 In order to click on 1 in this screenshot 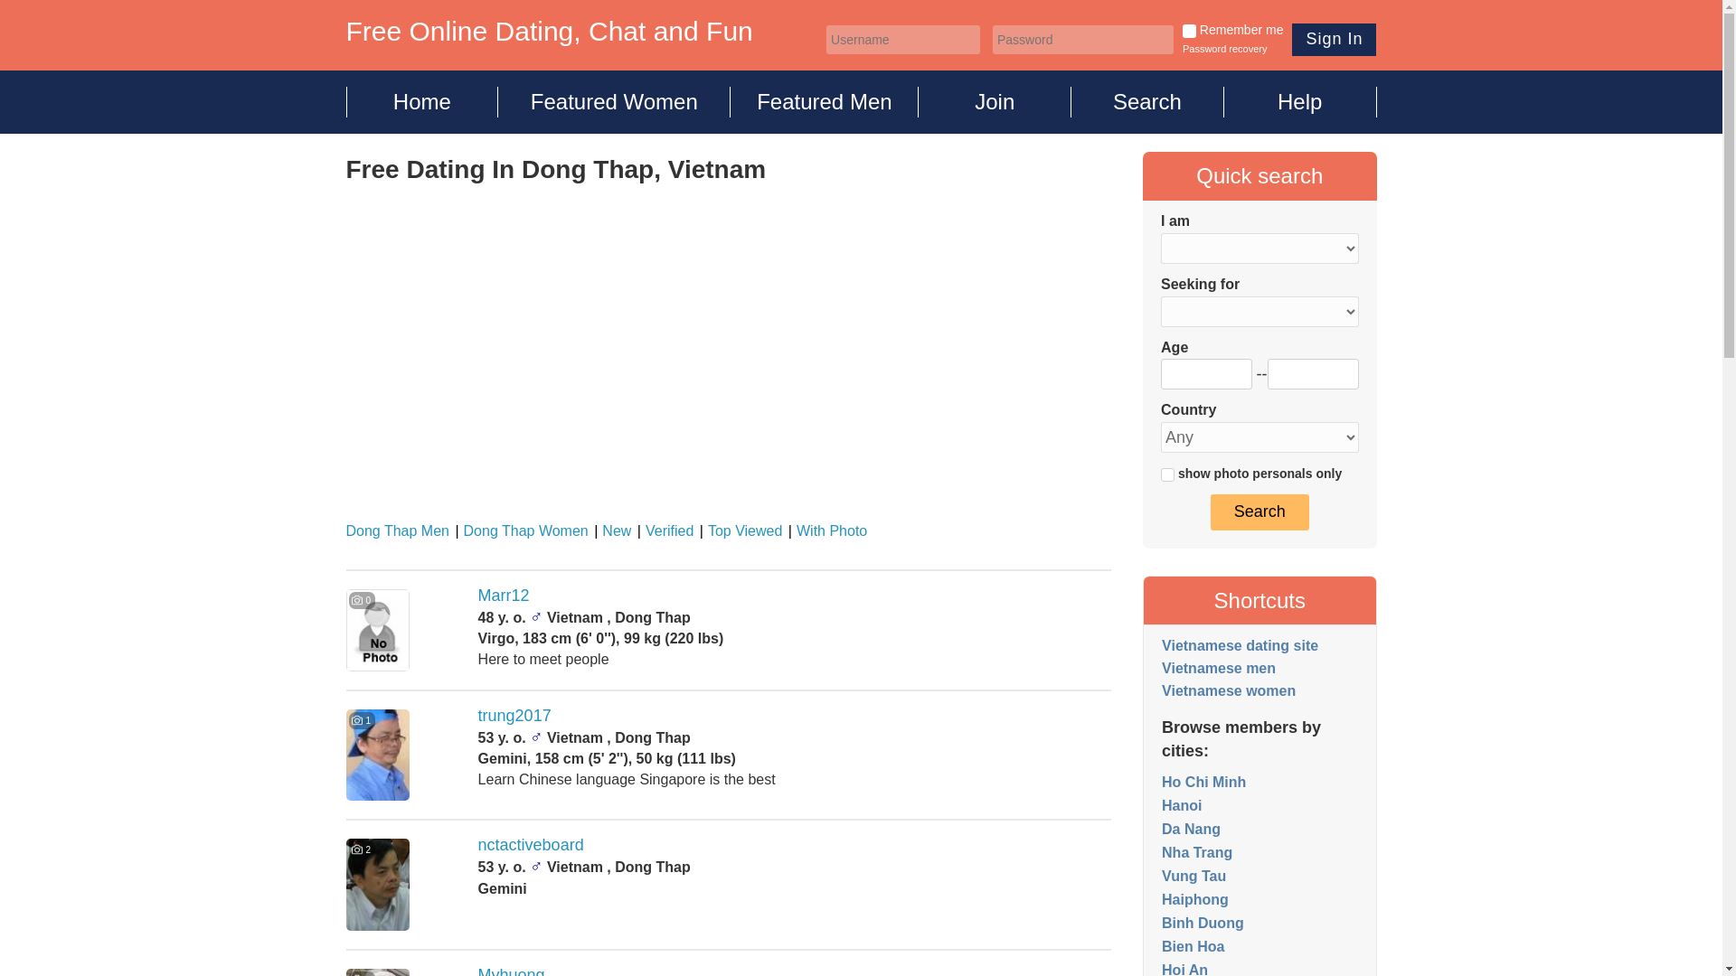, I will do `click(1188, 31)`.